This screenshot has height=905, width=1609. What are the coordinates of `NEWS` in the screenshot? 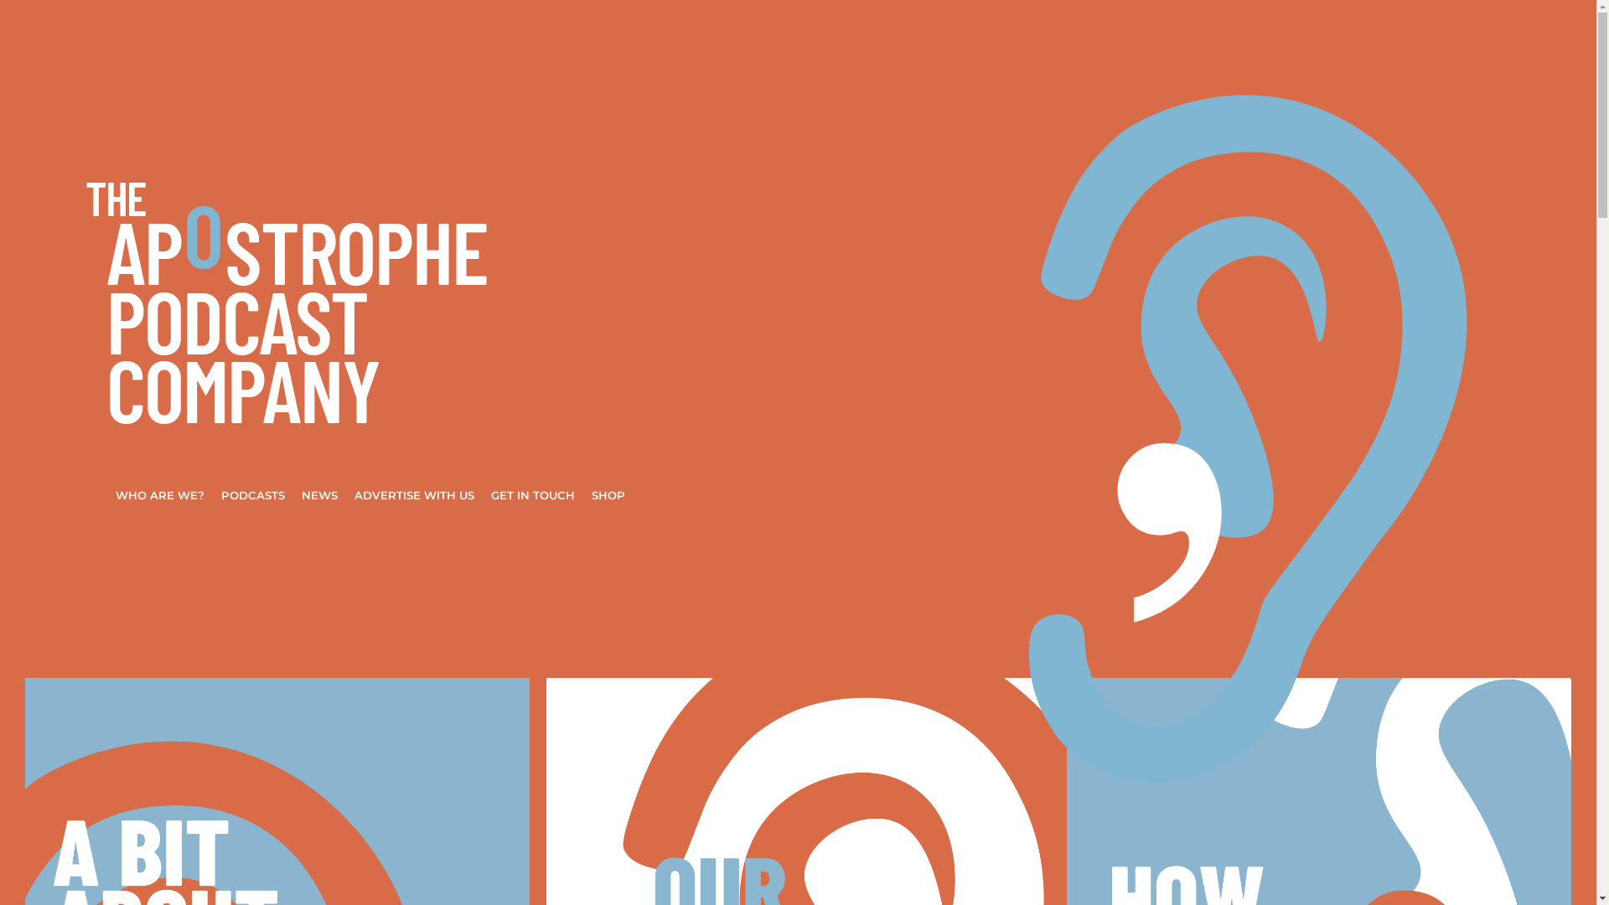 It's located at (319, 495).